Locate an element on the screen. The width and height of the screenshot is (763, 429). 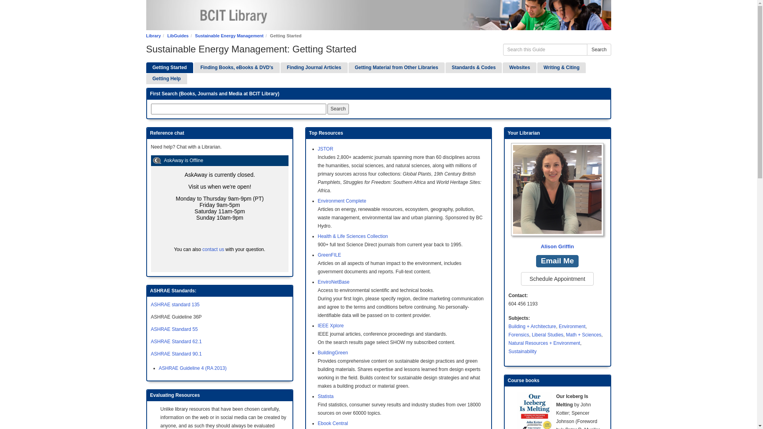
Statista is located at coordinates (326, 396).